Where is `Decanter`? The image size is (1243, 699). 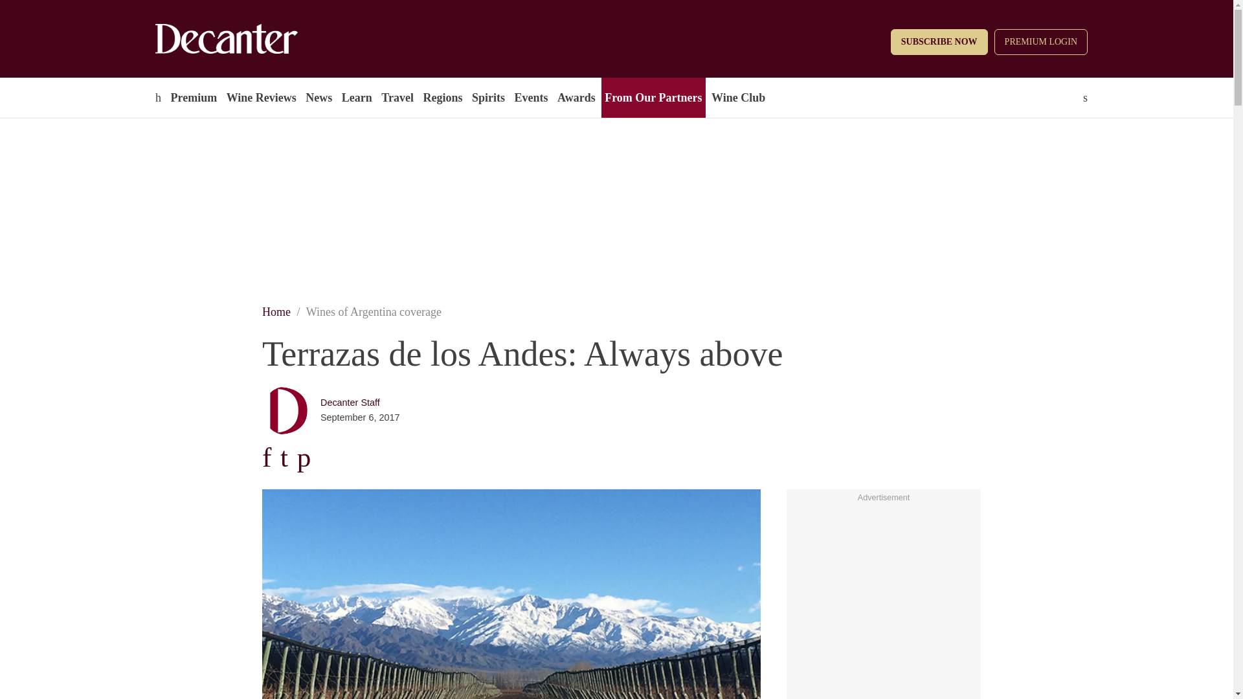 Decanter is located at coordinates (254, 39).